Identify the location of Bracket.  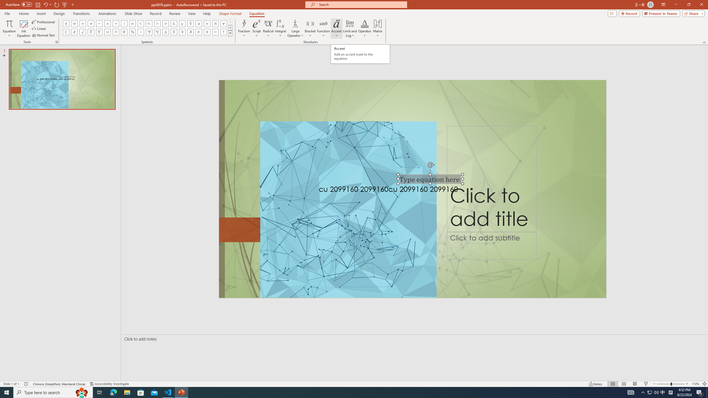
(310, 28).